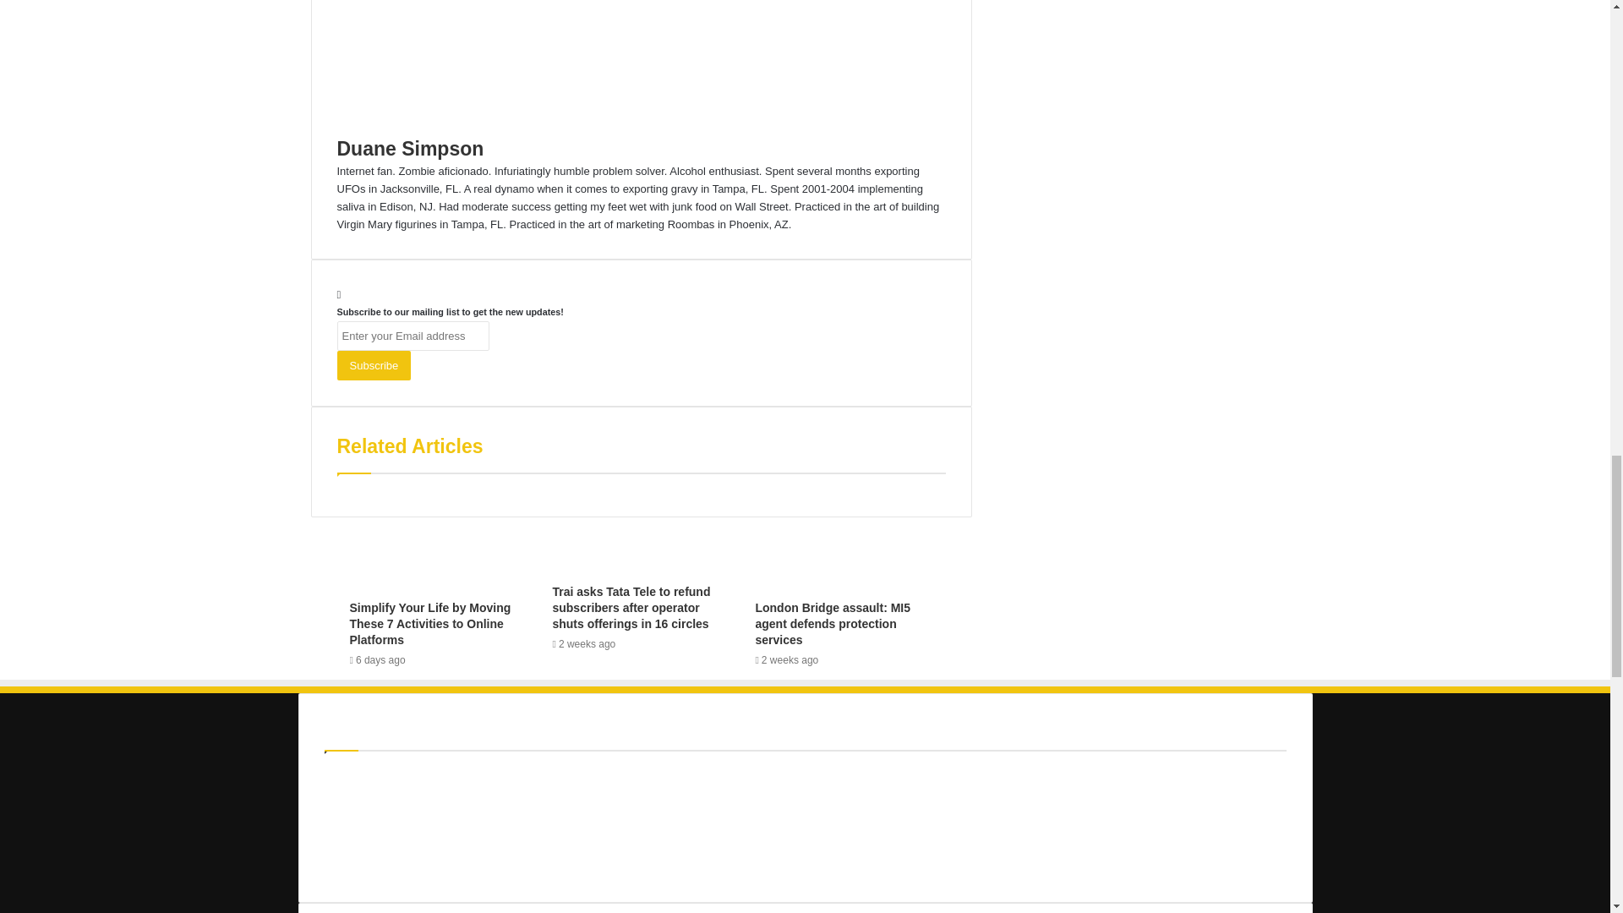  I want to click on Subscribe, so click(373, 365).